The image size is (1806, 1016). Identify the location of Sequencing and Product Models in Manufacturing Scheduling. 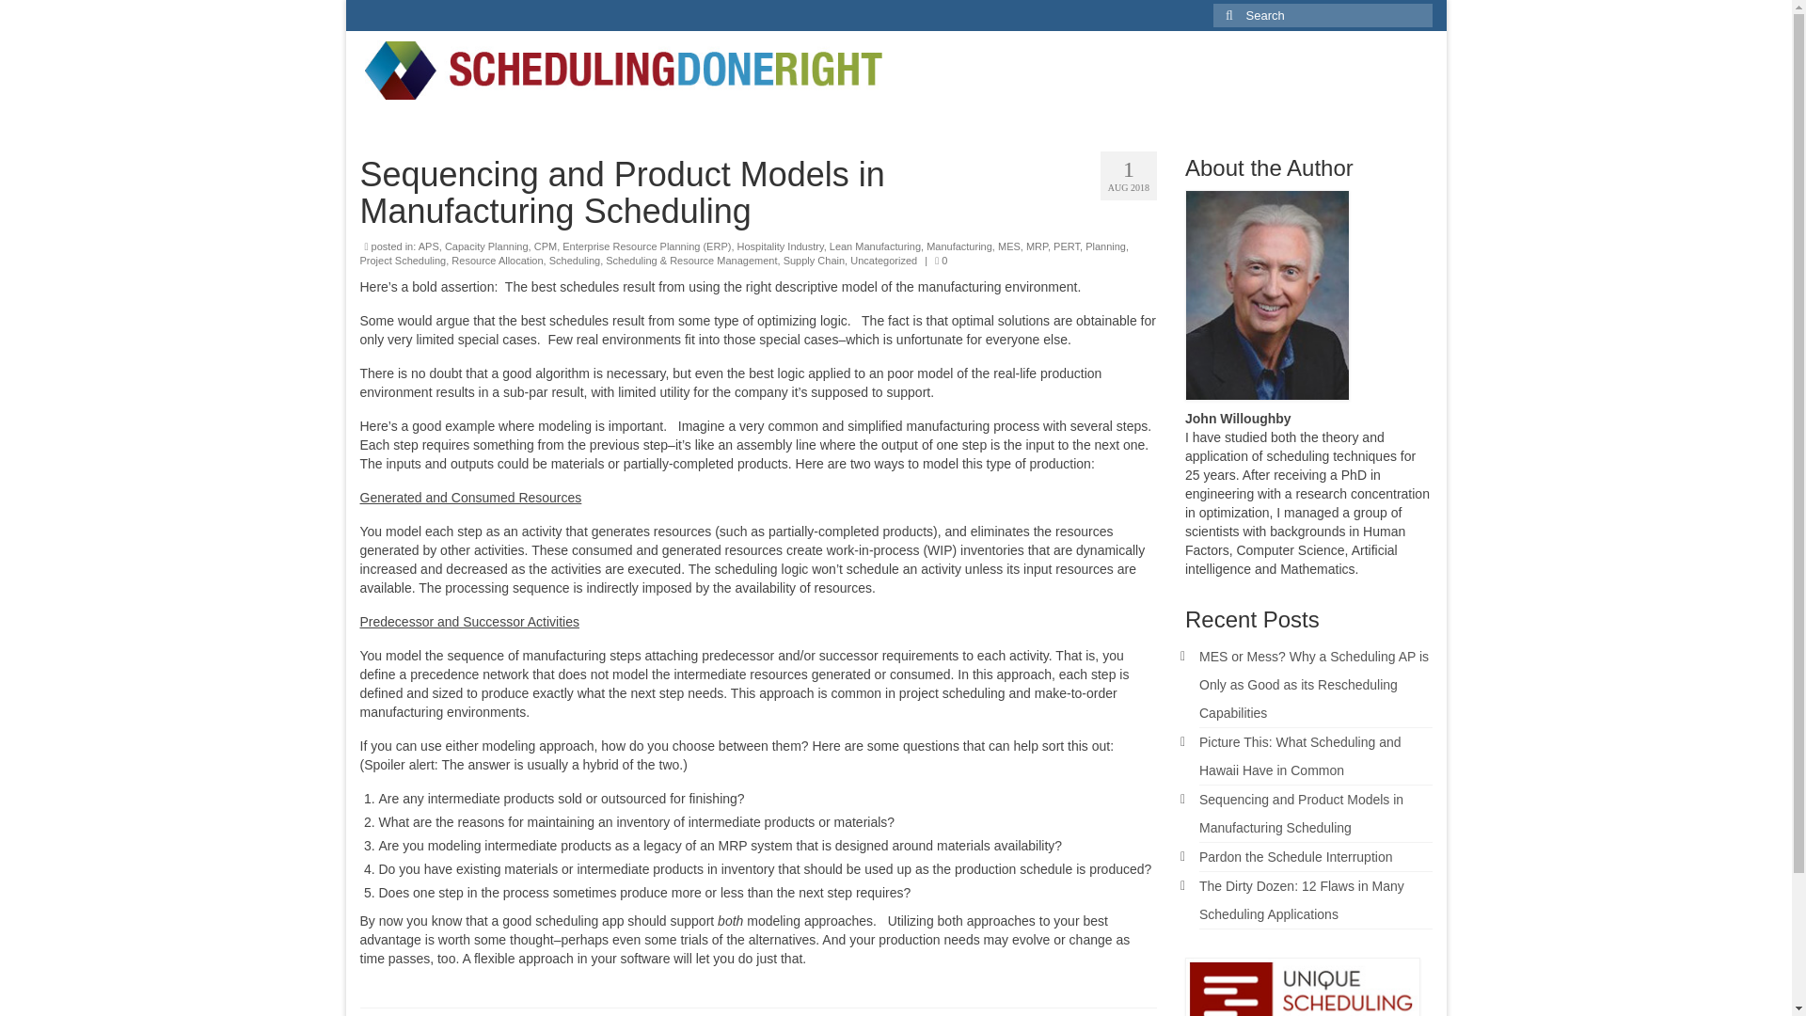
(1300, 813).